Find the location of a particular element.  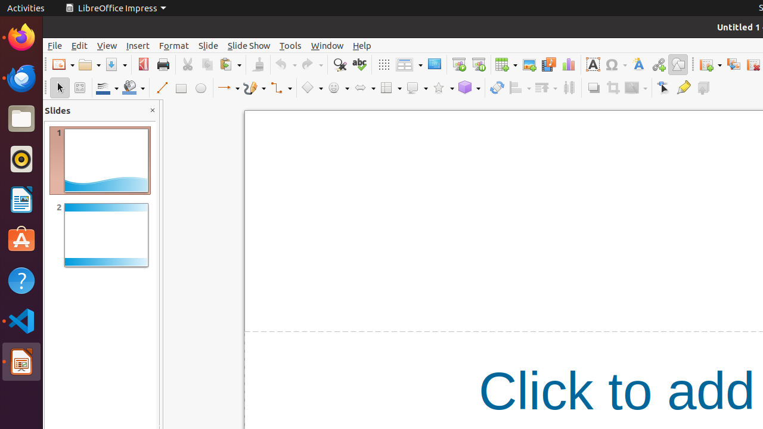

Flowchart Shapes is located at coordinates (390, 88).